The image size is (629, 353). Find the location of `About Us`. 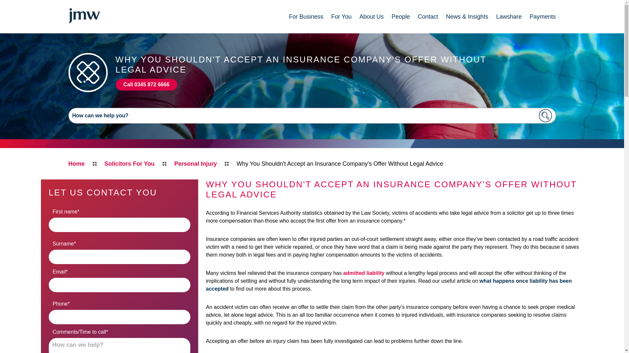

About Us is located at coordinates (372, 16).